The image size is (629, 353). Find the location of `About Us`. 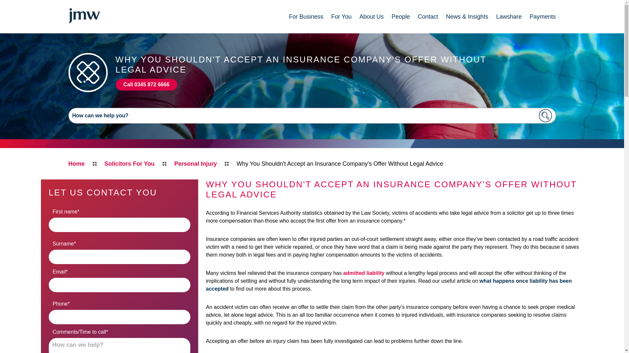

About Us is located at coordinates (372, 16).